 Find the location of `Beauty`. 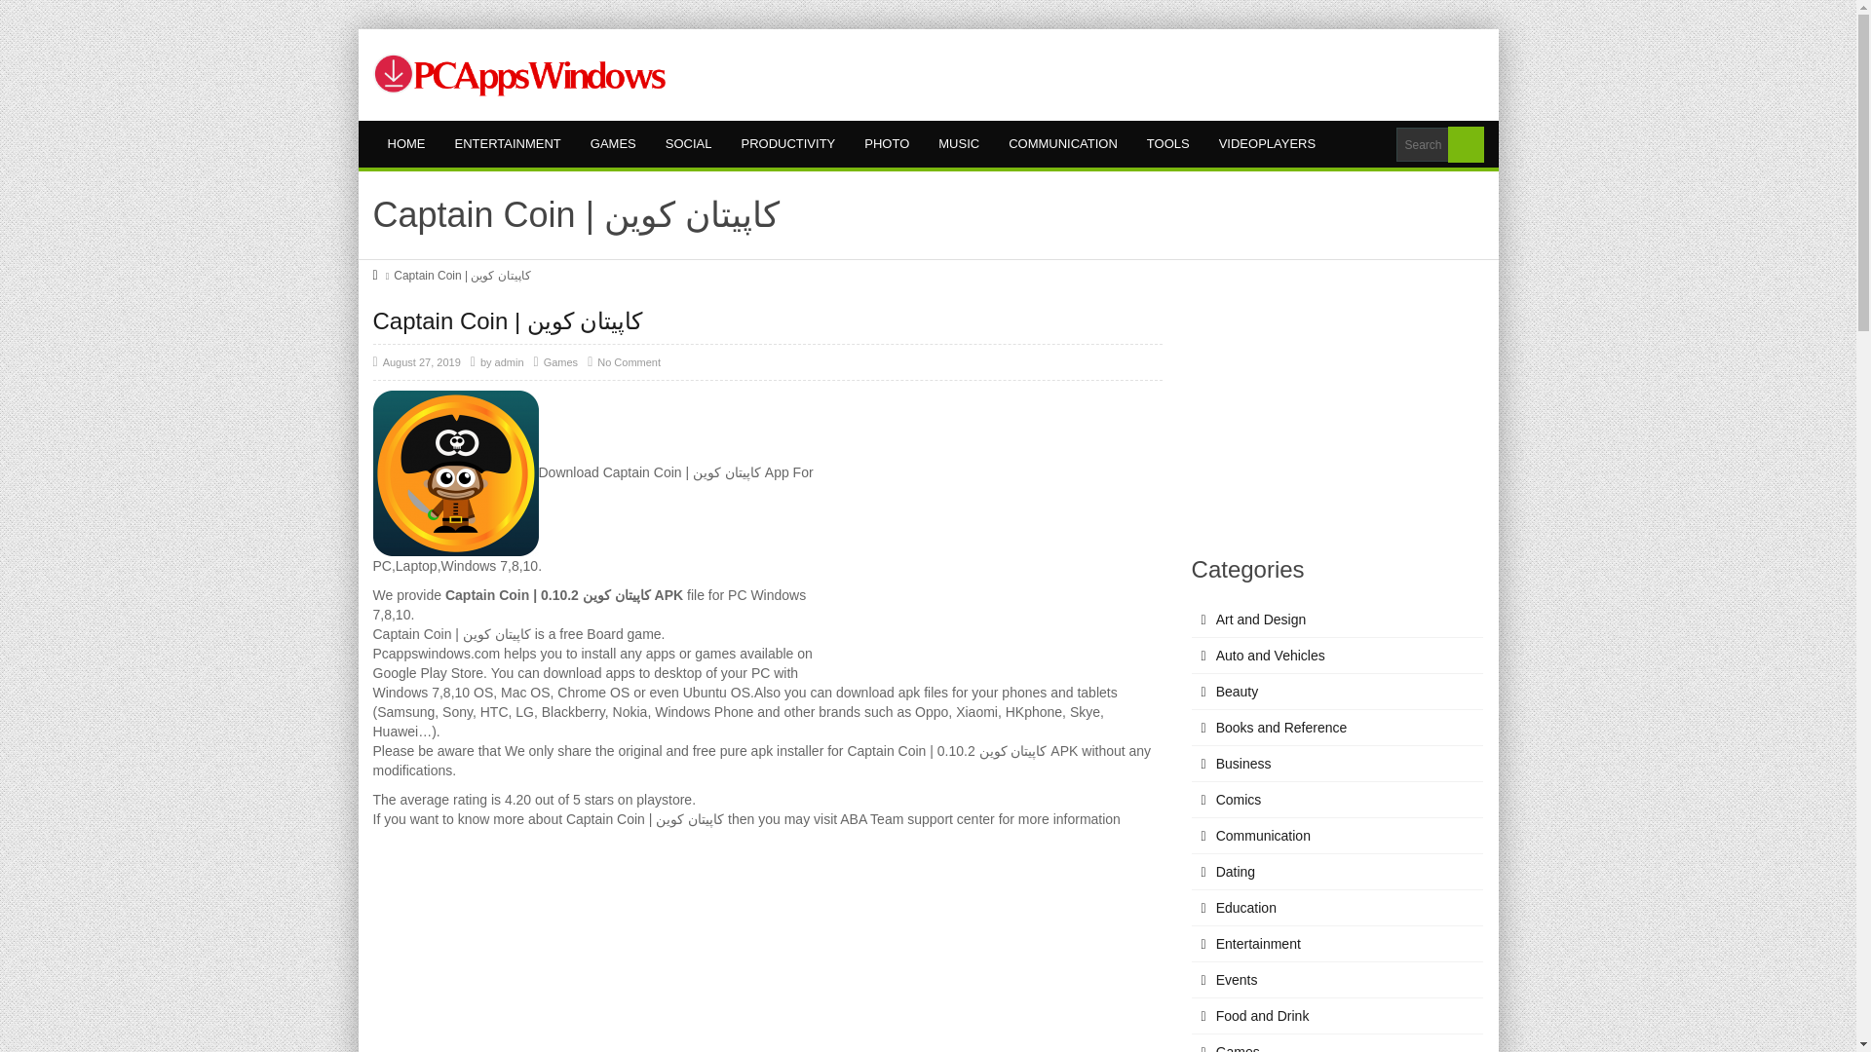

Beauty is located at coordinates (1337, 692).